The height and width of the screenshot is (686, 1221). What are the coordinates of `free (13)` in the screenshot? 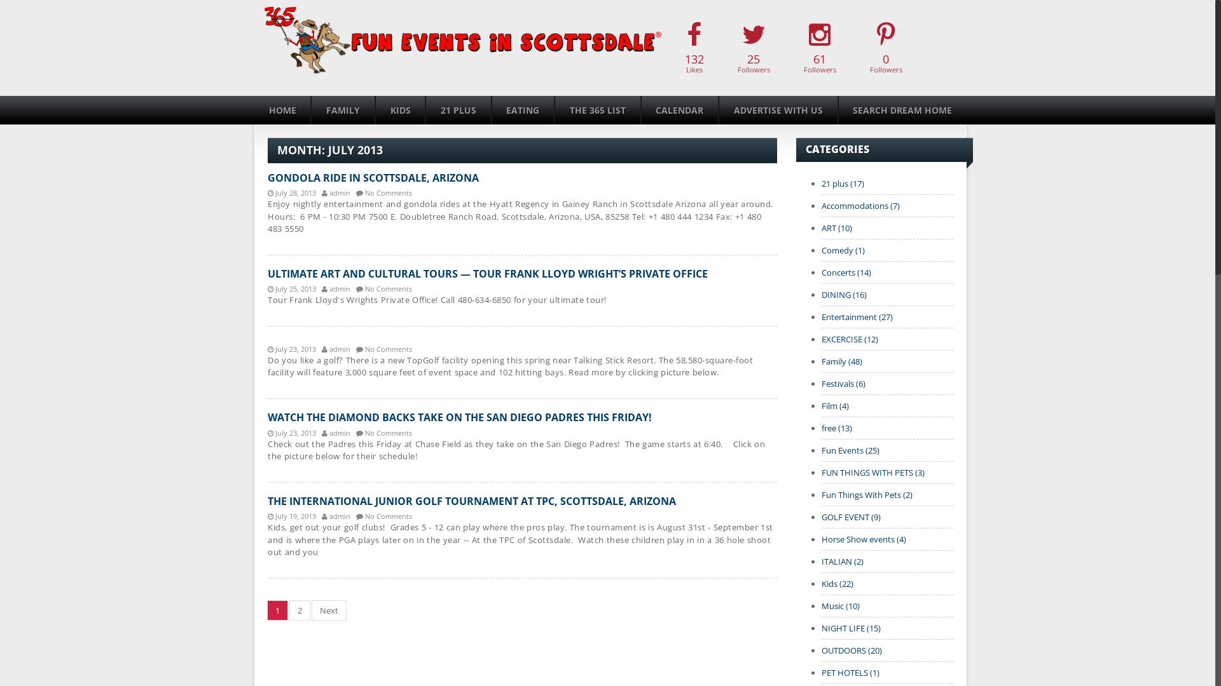 It's located at (837, 428).